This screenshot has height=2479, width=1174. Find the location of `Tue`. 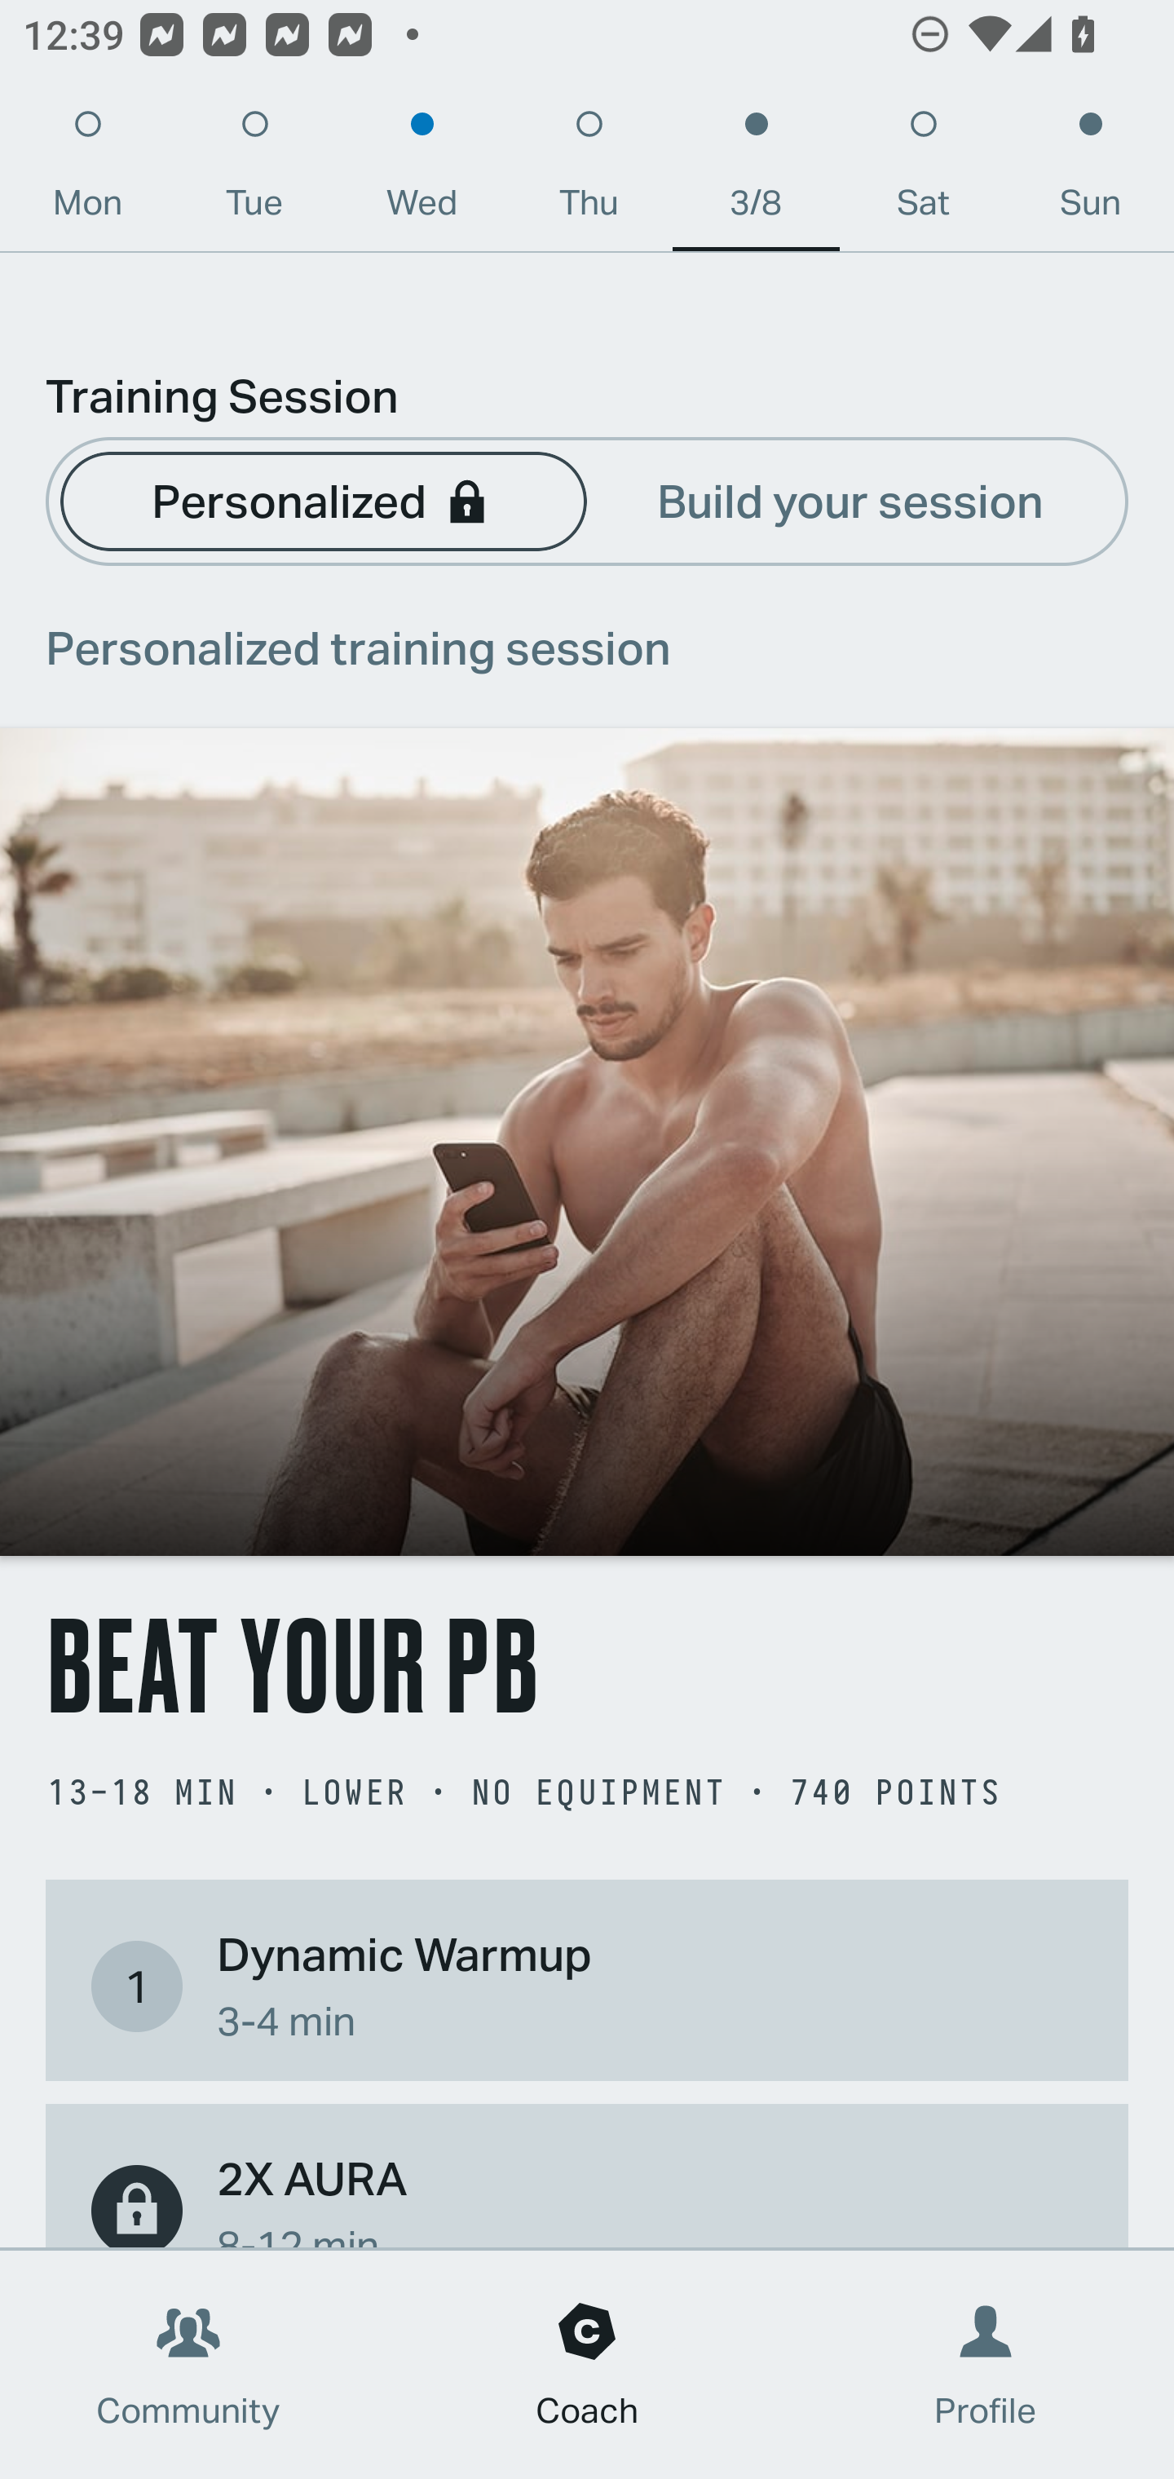

Tue is located at coordinates (254, 171).